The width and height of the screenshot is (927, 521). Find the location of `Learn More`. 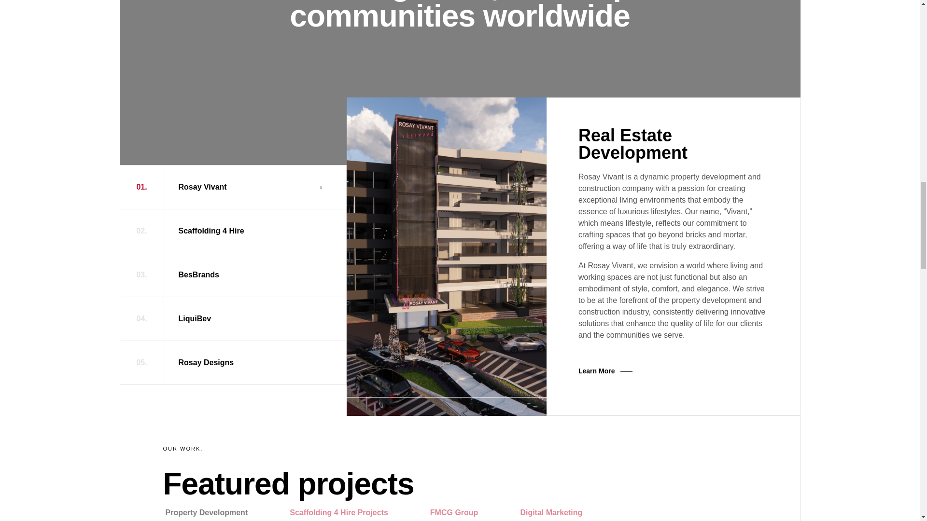

Learn More is located at coordinates (604, 370).